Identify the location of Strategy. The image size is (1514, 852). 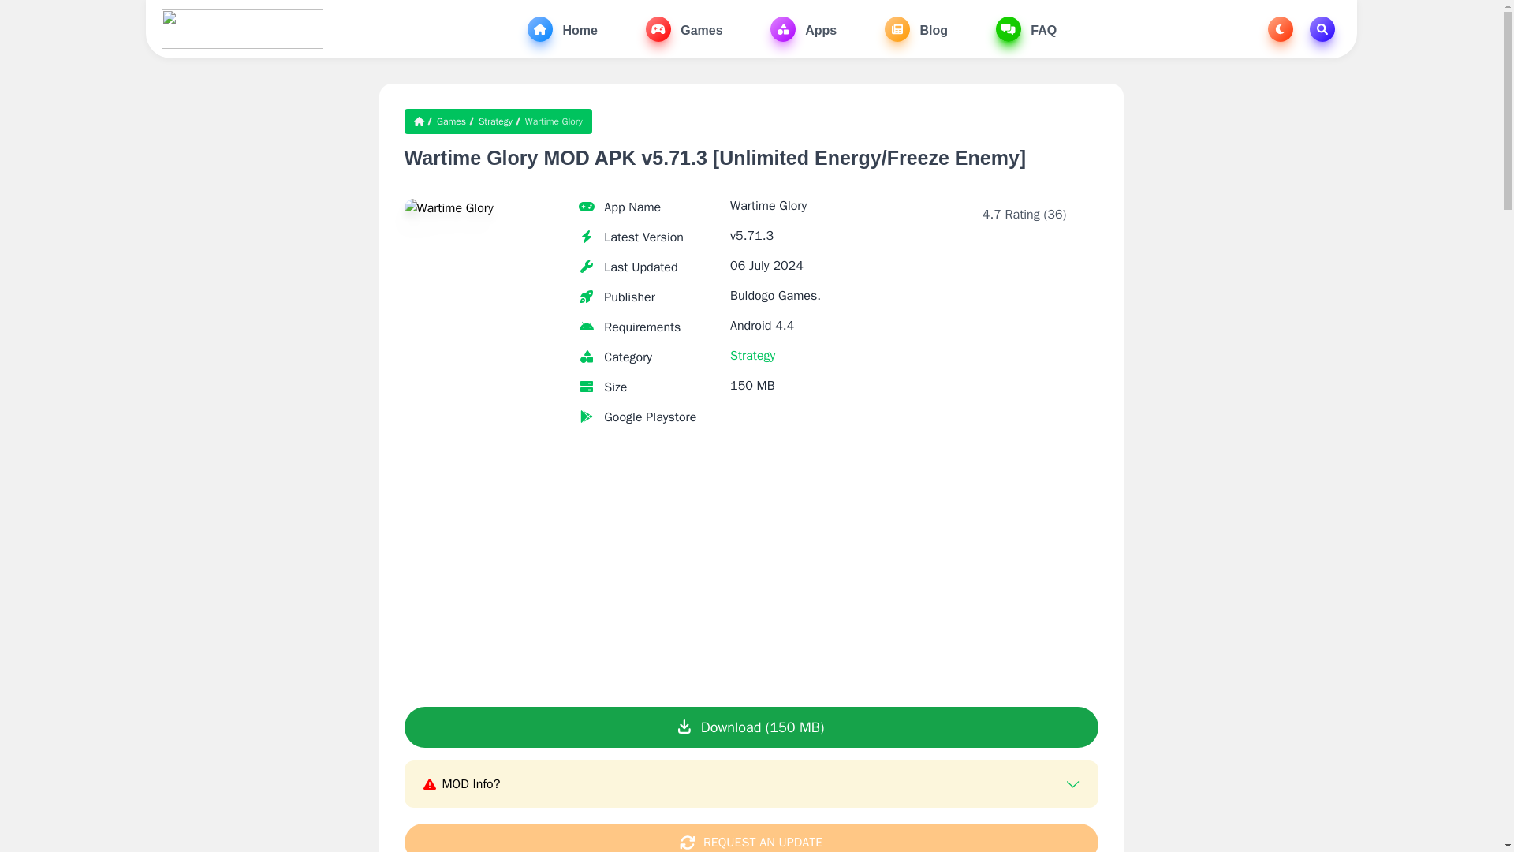
(495, 121).